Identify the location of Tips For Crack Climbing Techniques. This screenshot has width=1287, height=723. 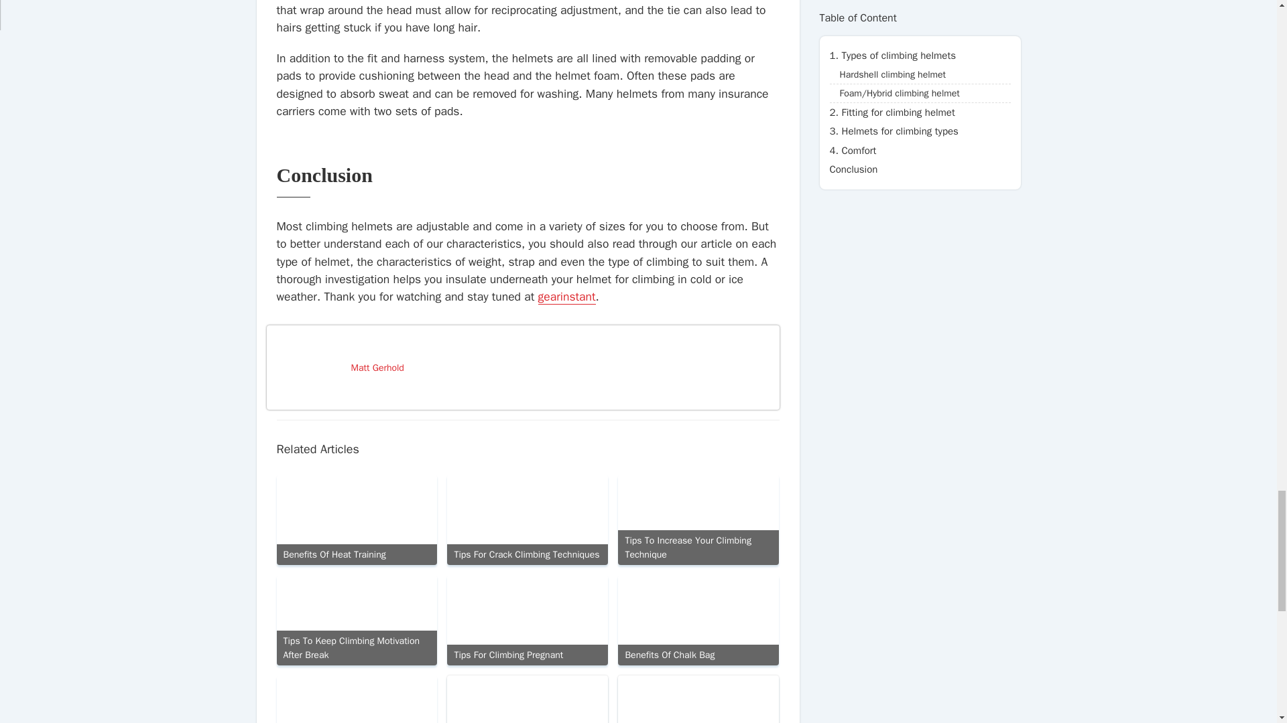
(527, 519).